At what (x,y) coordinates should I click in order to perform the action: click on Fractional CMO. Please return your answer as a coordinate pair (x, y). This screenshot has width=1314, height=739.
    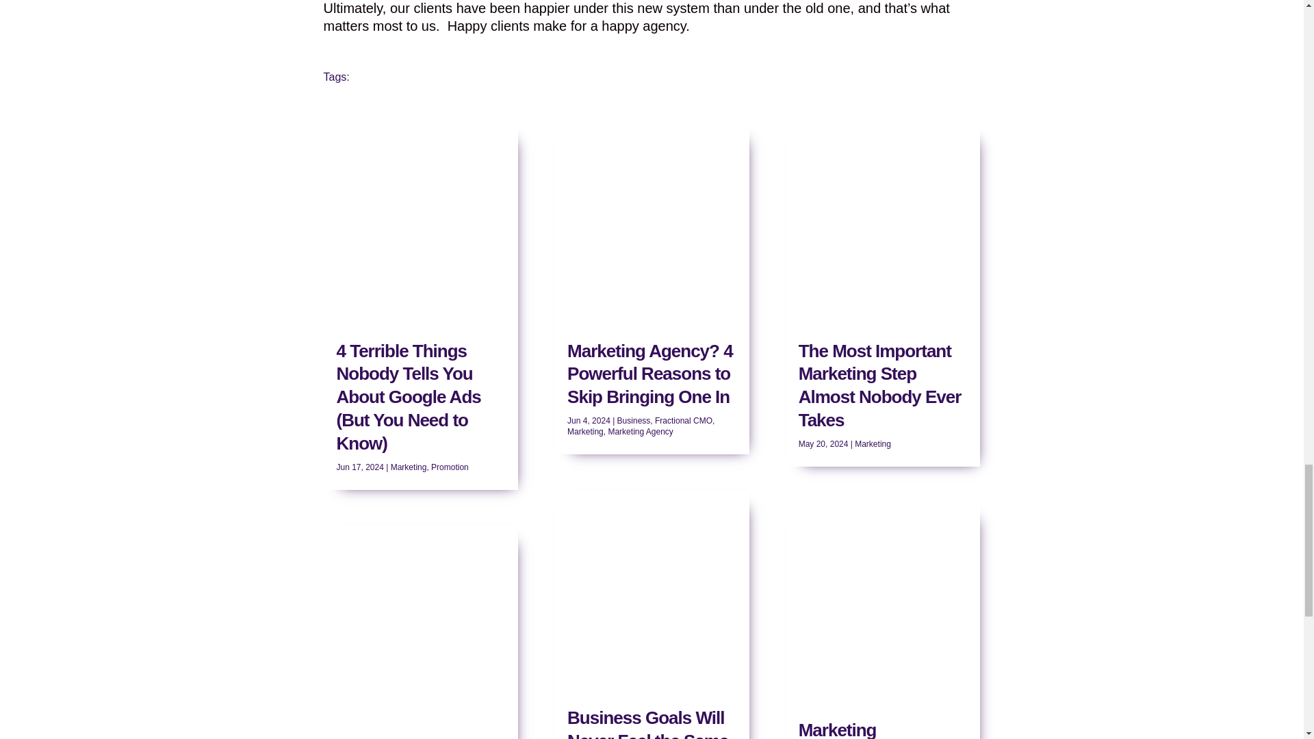
    Looking at the image, I should click on (683, 421).